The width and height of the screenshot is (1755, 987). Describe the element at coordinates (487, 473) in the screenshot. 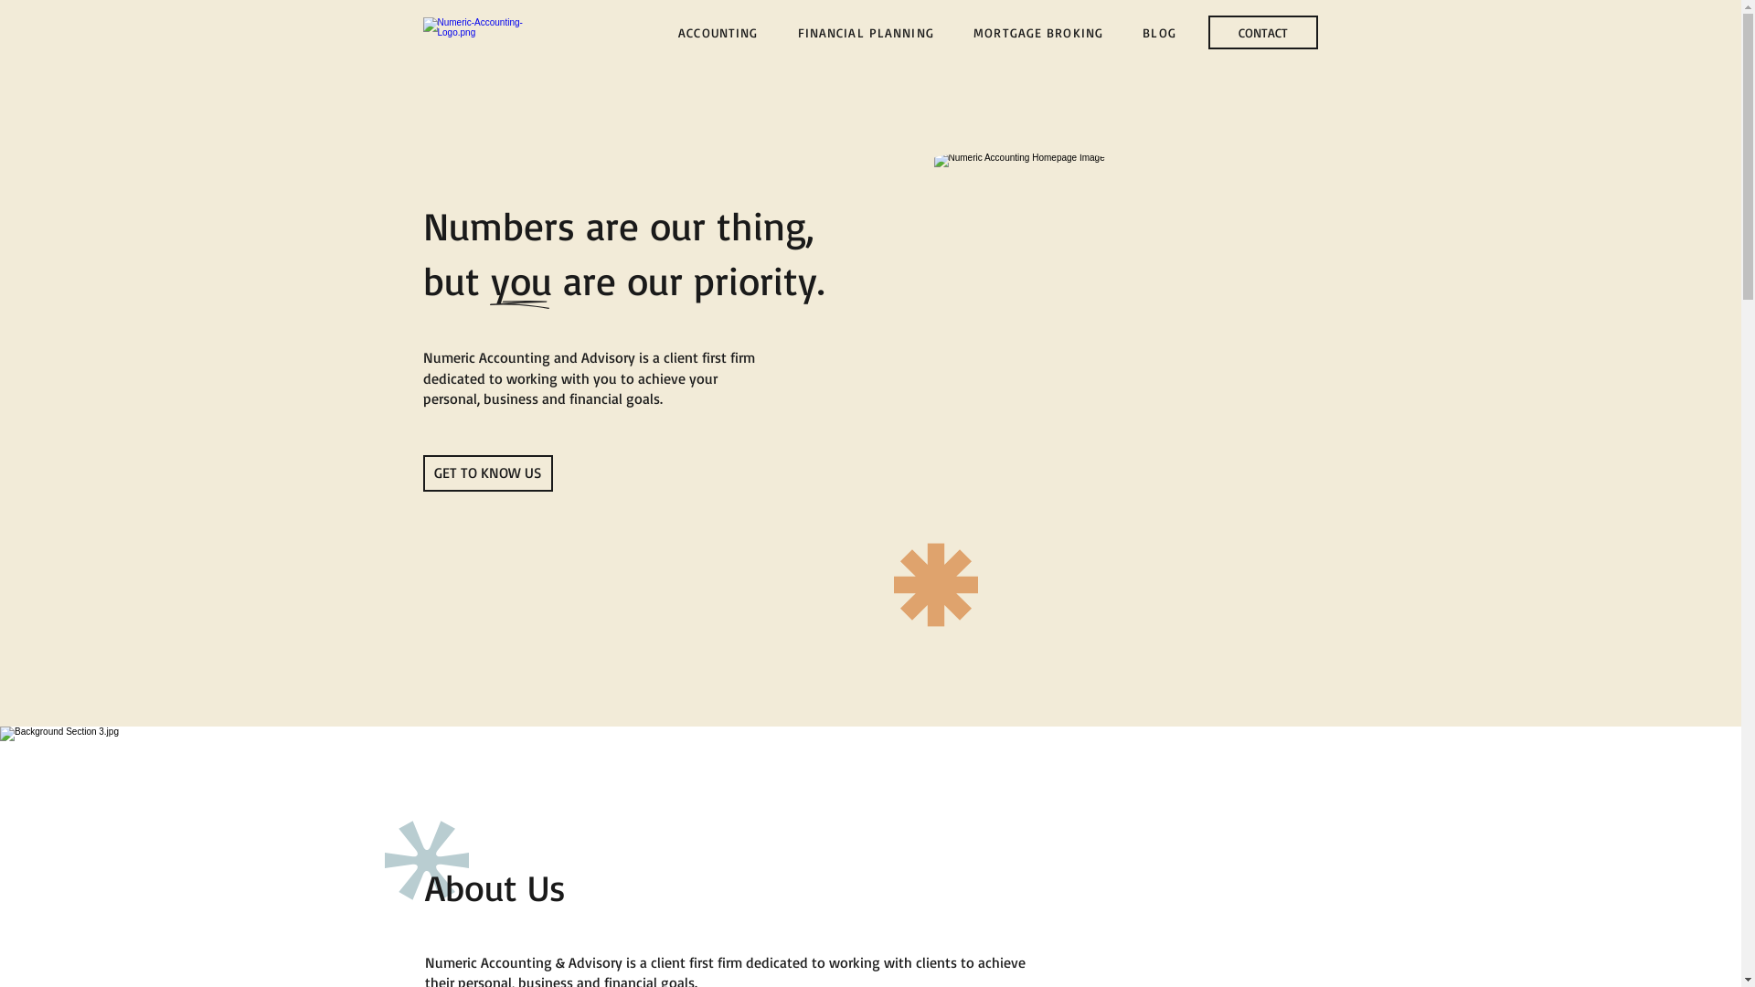

I see `GET TO KNOW US` at that location.